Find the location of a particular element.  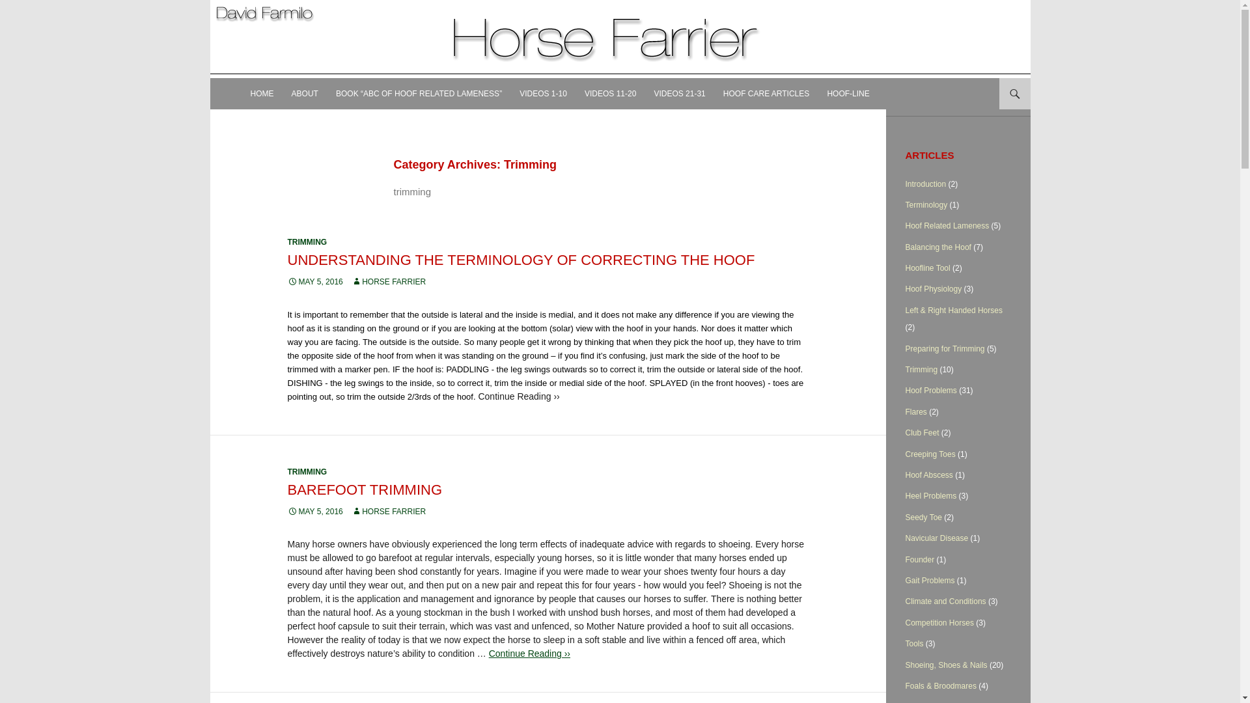

Creeping Toes is located at coordinates (930, 454).